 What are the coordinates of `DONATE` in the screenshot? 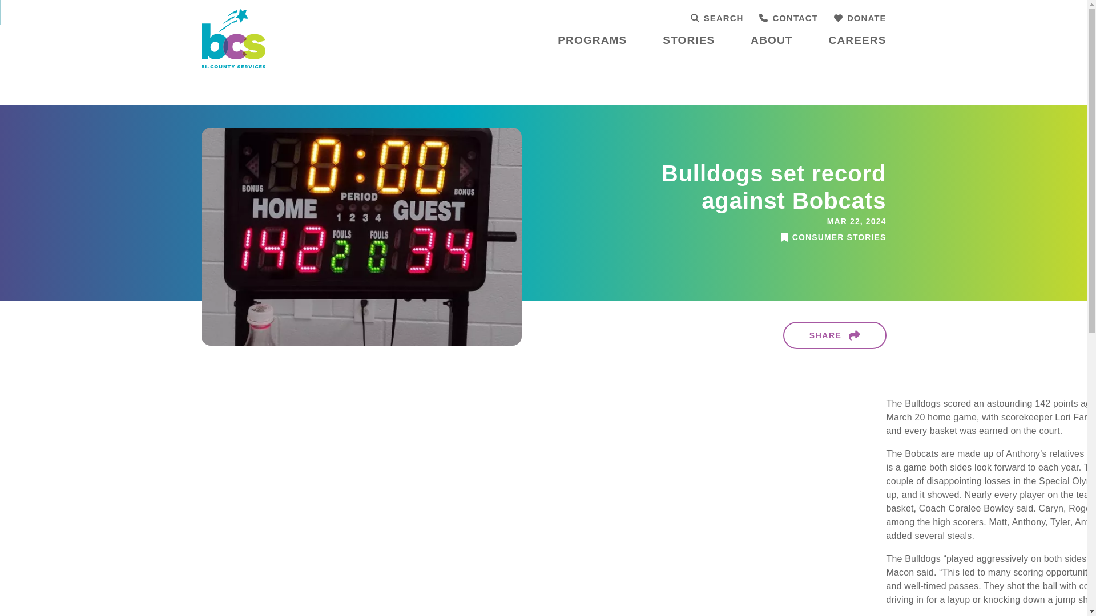 It's located at (860, 18).